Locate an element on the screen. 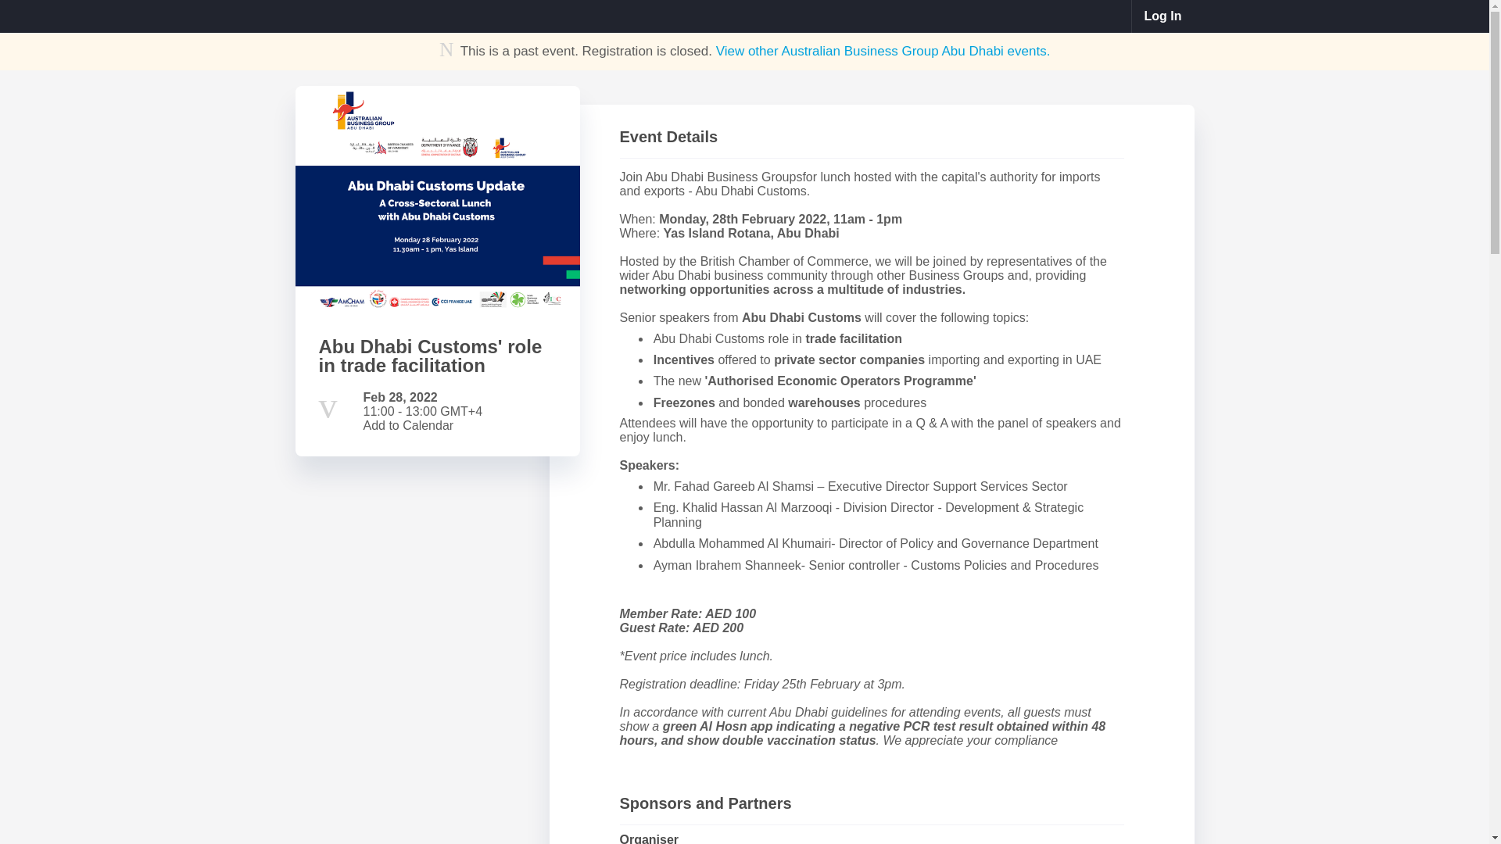 This screenshot has width=1501, height=844. View other Australian Business Group Abu Dhabi events. is located at coordinates (883, 51).